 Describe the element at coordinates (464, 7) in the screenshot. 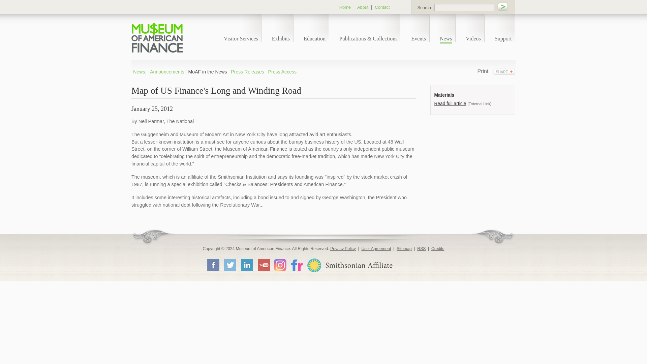

I see `query` at that location.